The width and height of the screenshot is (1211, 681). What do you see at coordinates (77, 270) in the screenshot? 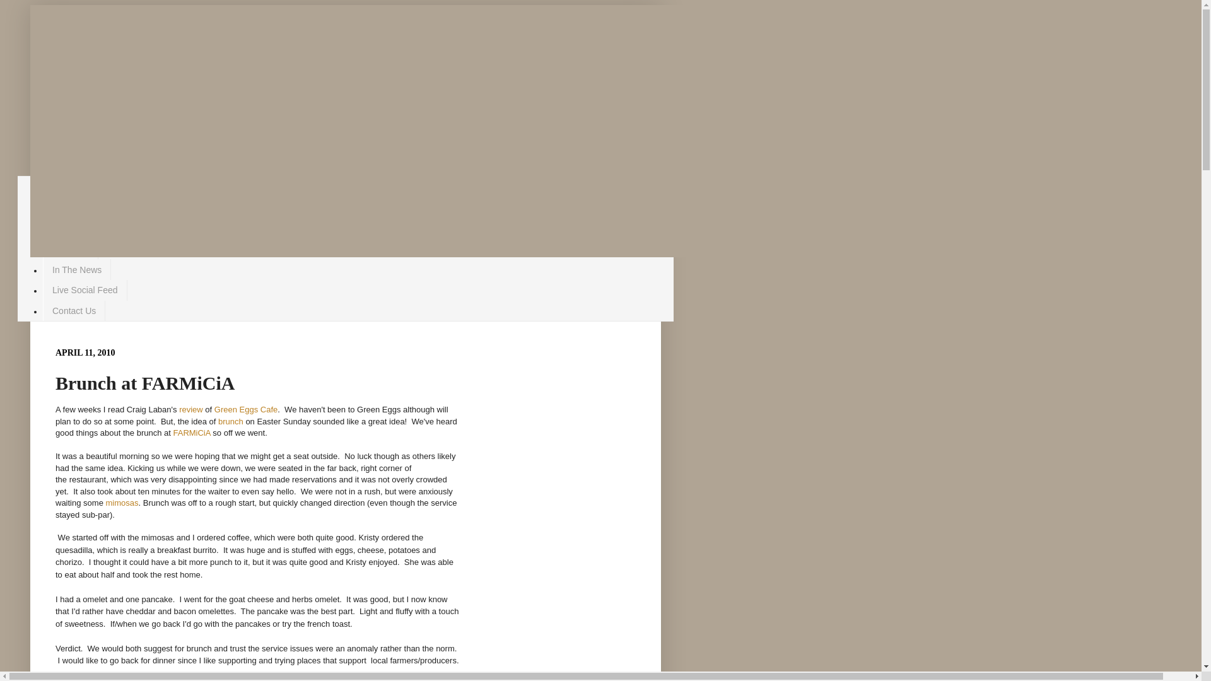
I see `In The News` at bounding box center [77, 270].